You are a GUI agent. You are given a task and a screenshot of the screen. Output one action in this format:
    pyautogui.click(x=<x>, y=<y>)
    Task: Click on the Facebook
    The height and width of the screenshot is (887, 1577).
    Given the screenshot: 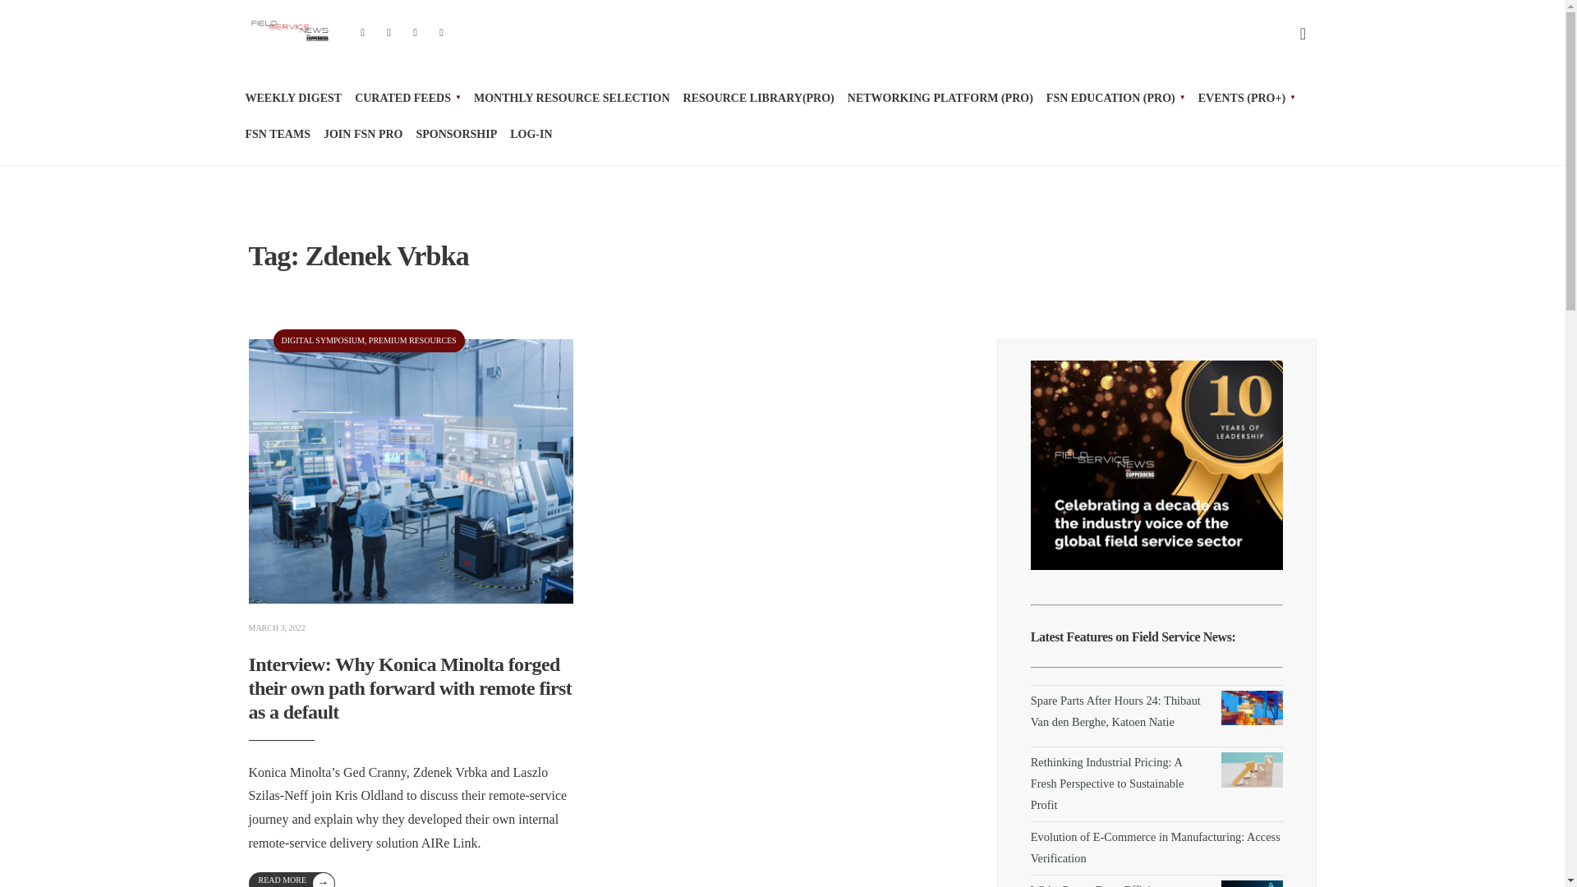 What is the action you would take?
    pyautogui.click(x=363, y=34)
    